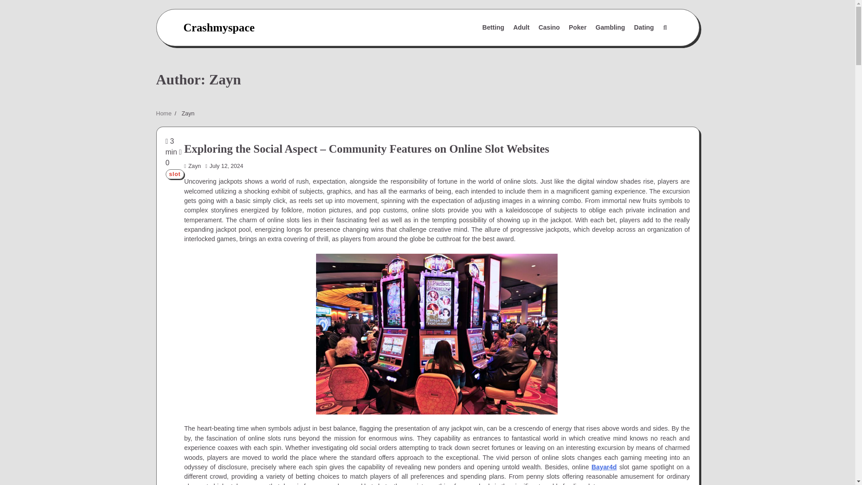 This screenshot has width=862, height=485. What do you see at coordinates (175, 174) in the screenshot?
I see `slot` at bounding box center [175, 174].